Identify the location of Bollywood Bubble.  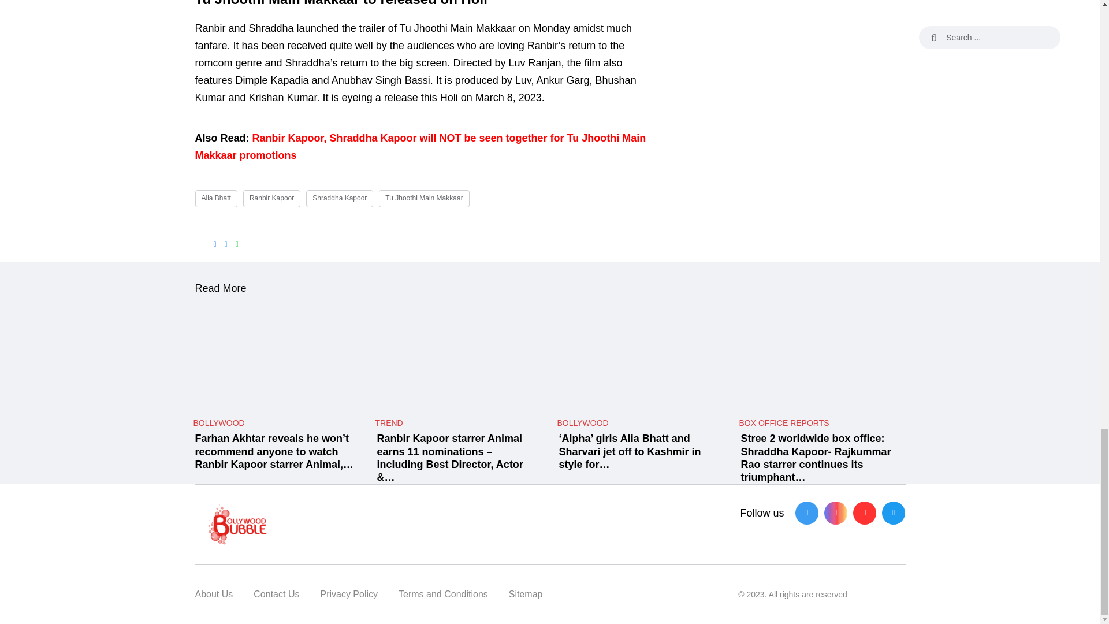
(307, 525).